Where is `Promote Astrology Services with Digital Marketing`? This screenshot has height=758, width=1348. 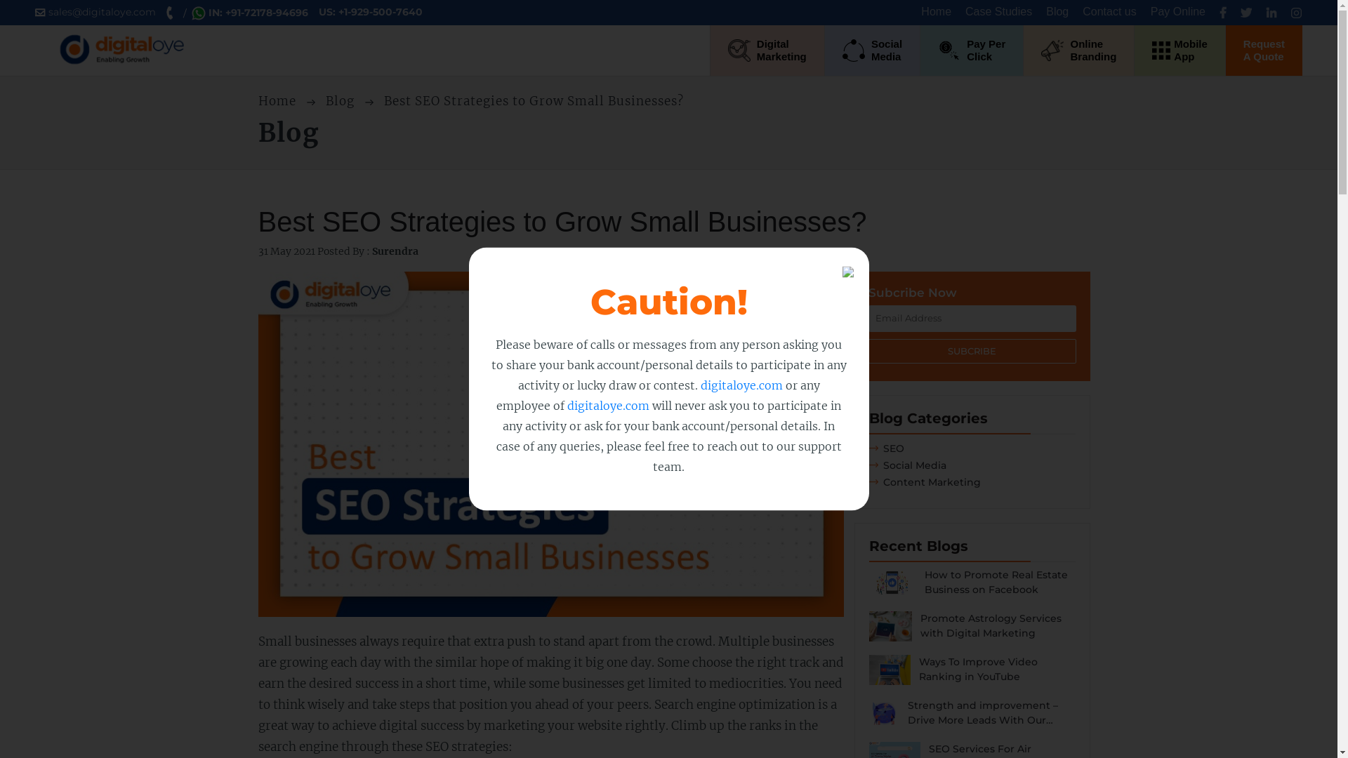
Promote Astrology Services with Digital Marketing is located at coordinates (972, 633).